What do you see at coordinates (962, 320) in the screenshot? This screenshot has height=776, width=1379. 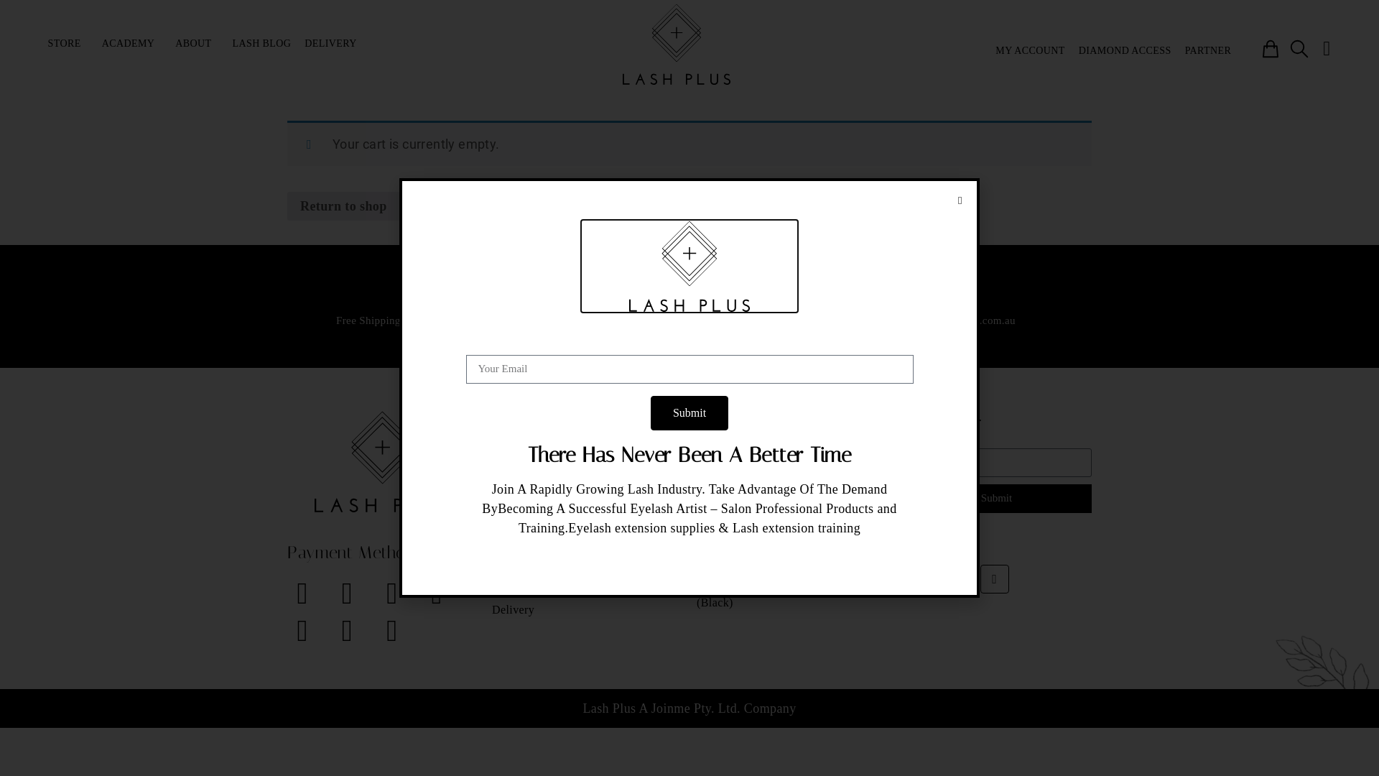 I see `sales@lashplus.com.au` at bounding box center [962, 320].